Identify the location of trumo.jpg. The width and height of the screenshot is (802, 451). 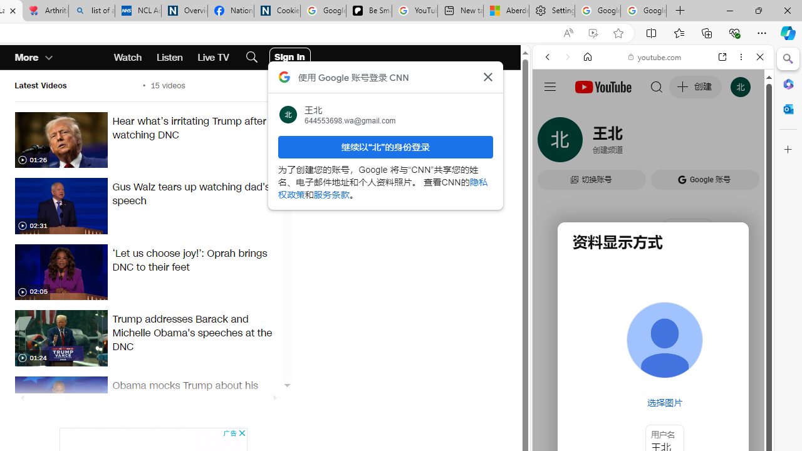
(61, 338).